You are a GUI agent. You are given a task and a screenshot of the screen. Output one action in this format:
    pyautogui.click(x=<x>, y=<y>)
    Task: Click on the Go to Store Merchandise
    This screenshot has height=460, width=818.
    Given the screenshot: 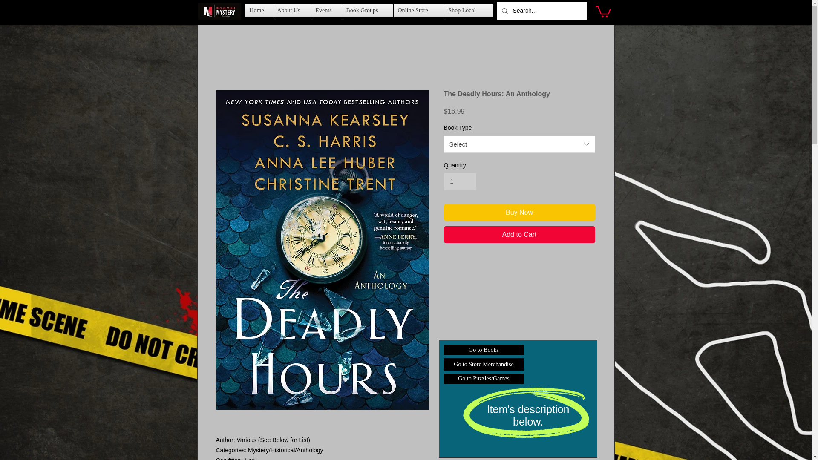 What is the action you would take?
    pyautogui.click(x=484, y=365)
    